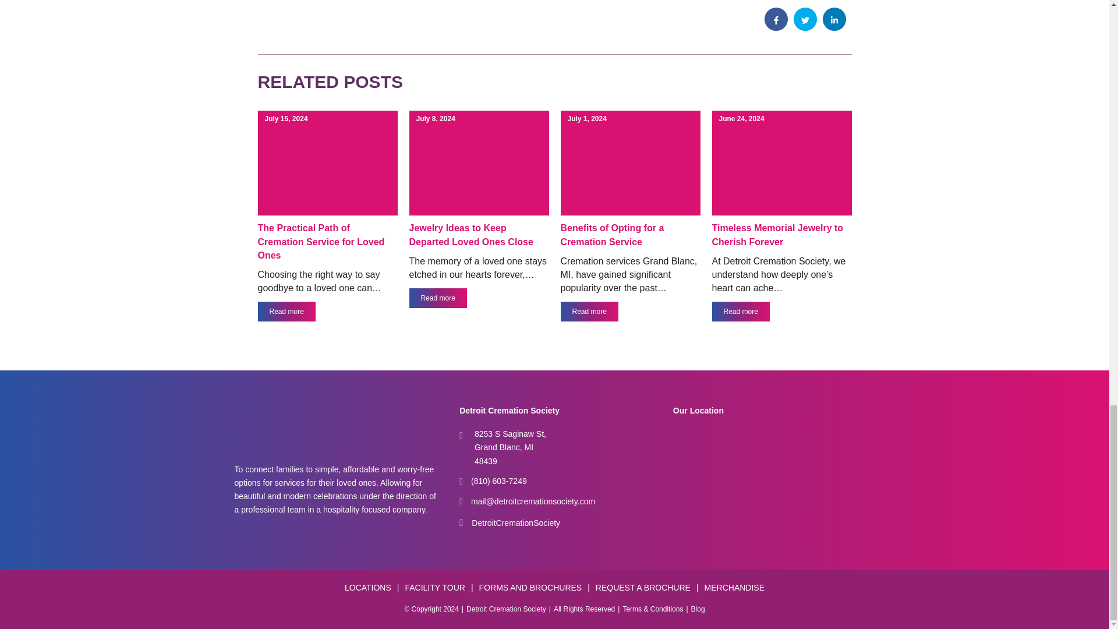 The image size is (1118, 629). What do you see at coordinates (325, 427) in the screenshot?
I see `dcs-logo-colored` at bounding box center [325, 427].